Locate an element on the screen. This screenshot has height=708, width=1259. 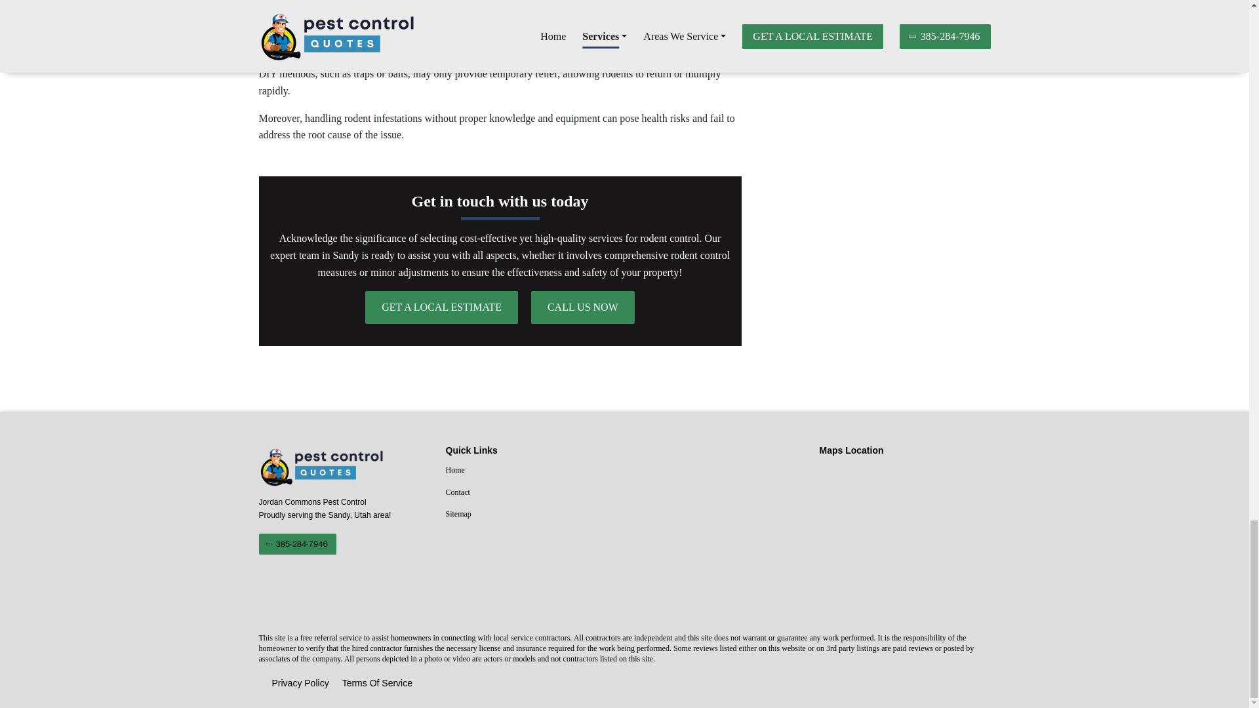
Sitemap is located at coordinates (531, 515).